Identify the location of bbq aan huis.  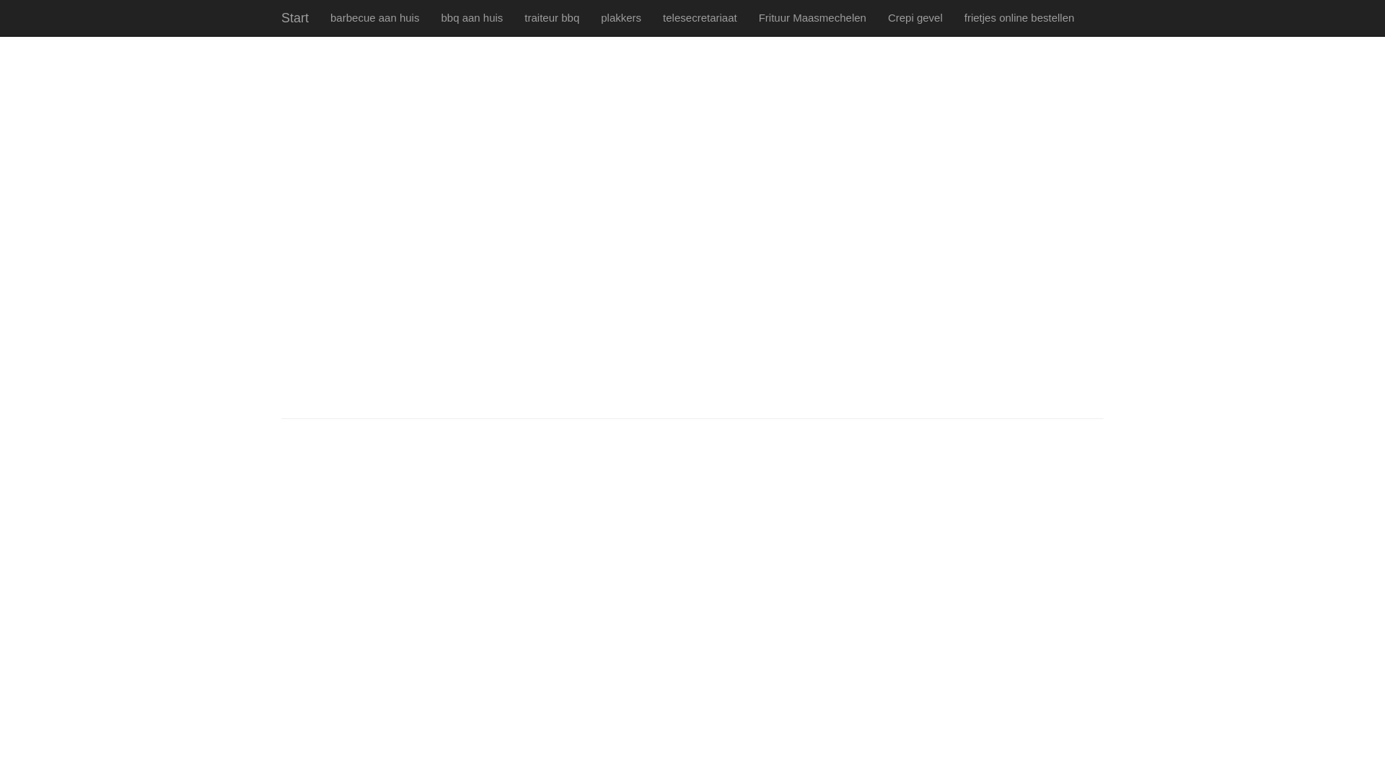
(472, 18).